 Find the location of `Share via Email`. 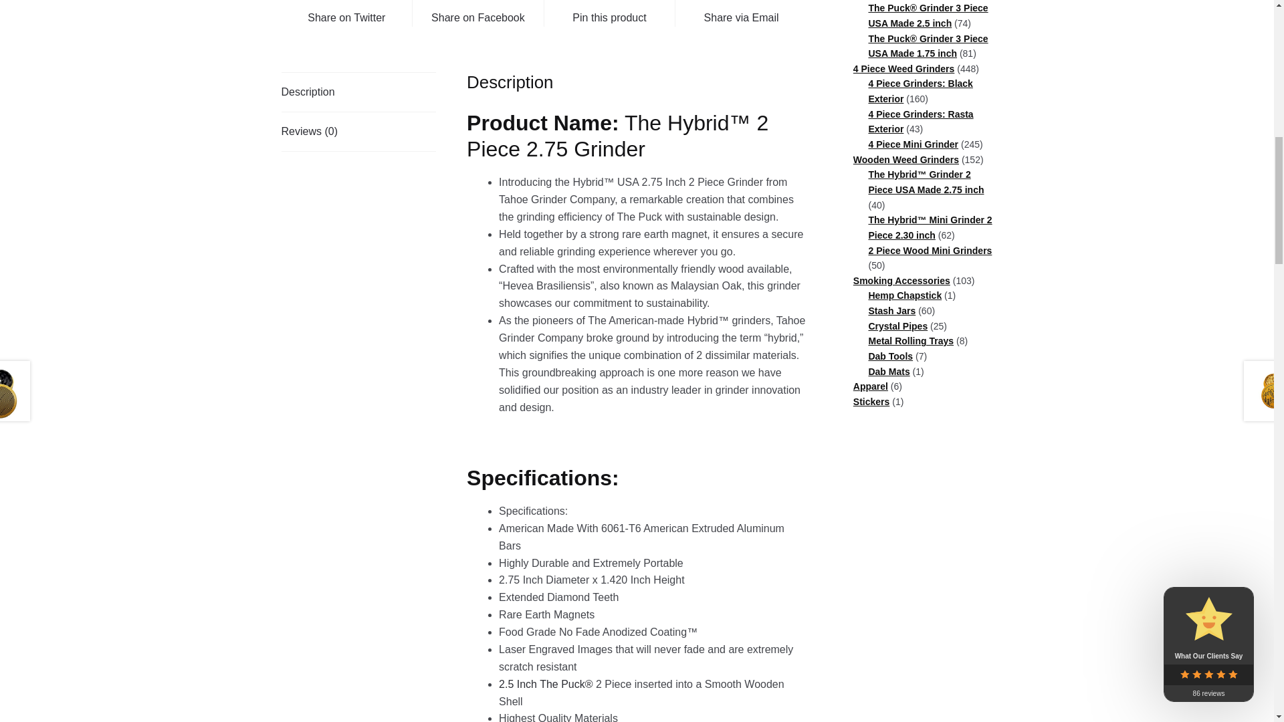

Share via Email is located at coordinates (741, 13).